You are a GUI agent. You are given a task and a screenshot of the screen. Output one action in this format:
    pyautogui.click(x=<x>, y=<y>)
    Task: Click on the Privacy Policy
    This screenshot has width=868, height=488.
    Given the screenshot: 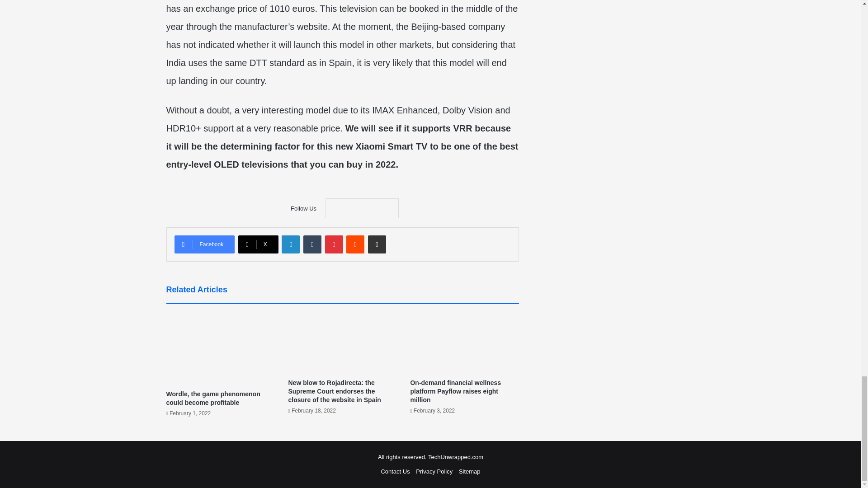 What is the action you would take?
    pyautogui.click(x=434, y=471)
    